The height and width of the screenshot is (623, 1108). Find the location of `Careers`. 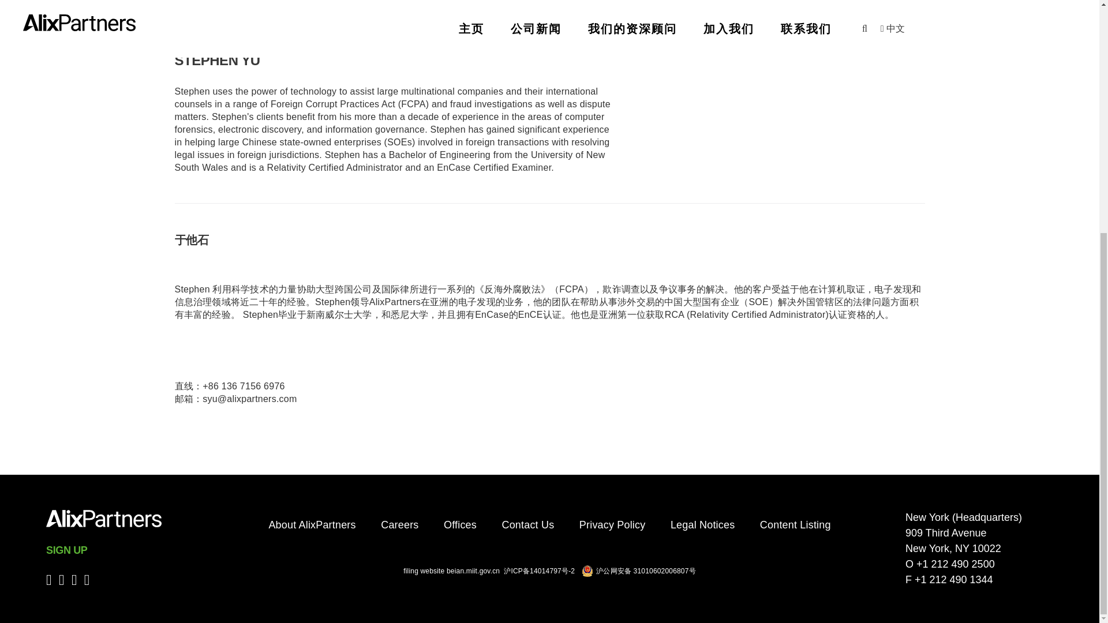

Careers is located at coordinates (399, 525).